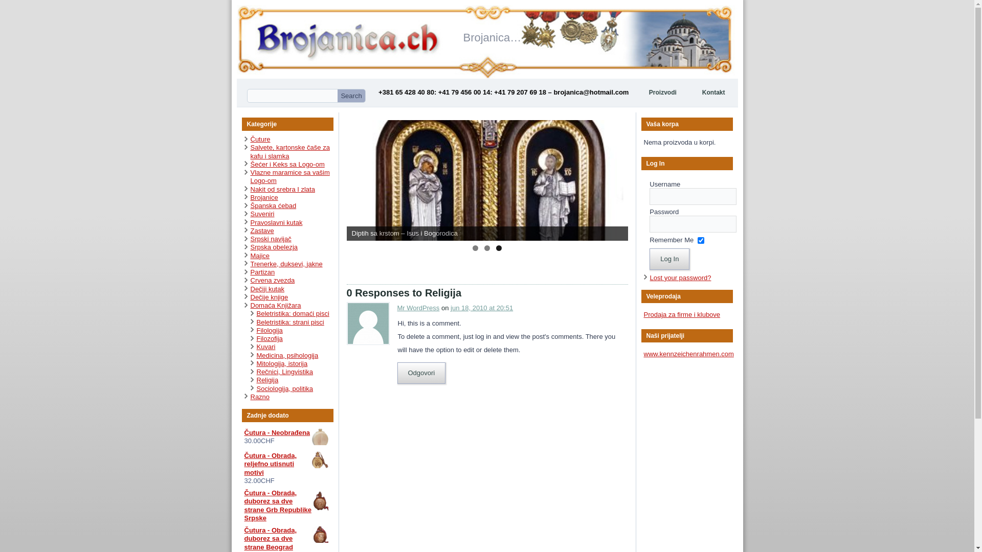  Describe the element at coordinates (482, 308) in the screenshot. I see `jun 18, 2010 at 20:51` at that location.